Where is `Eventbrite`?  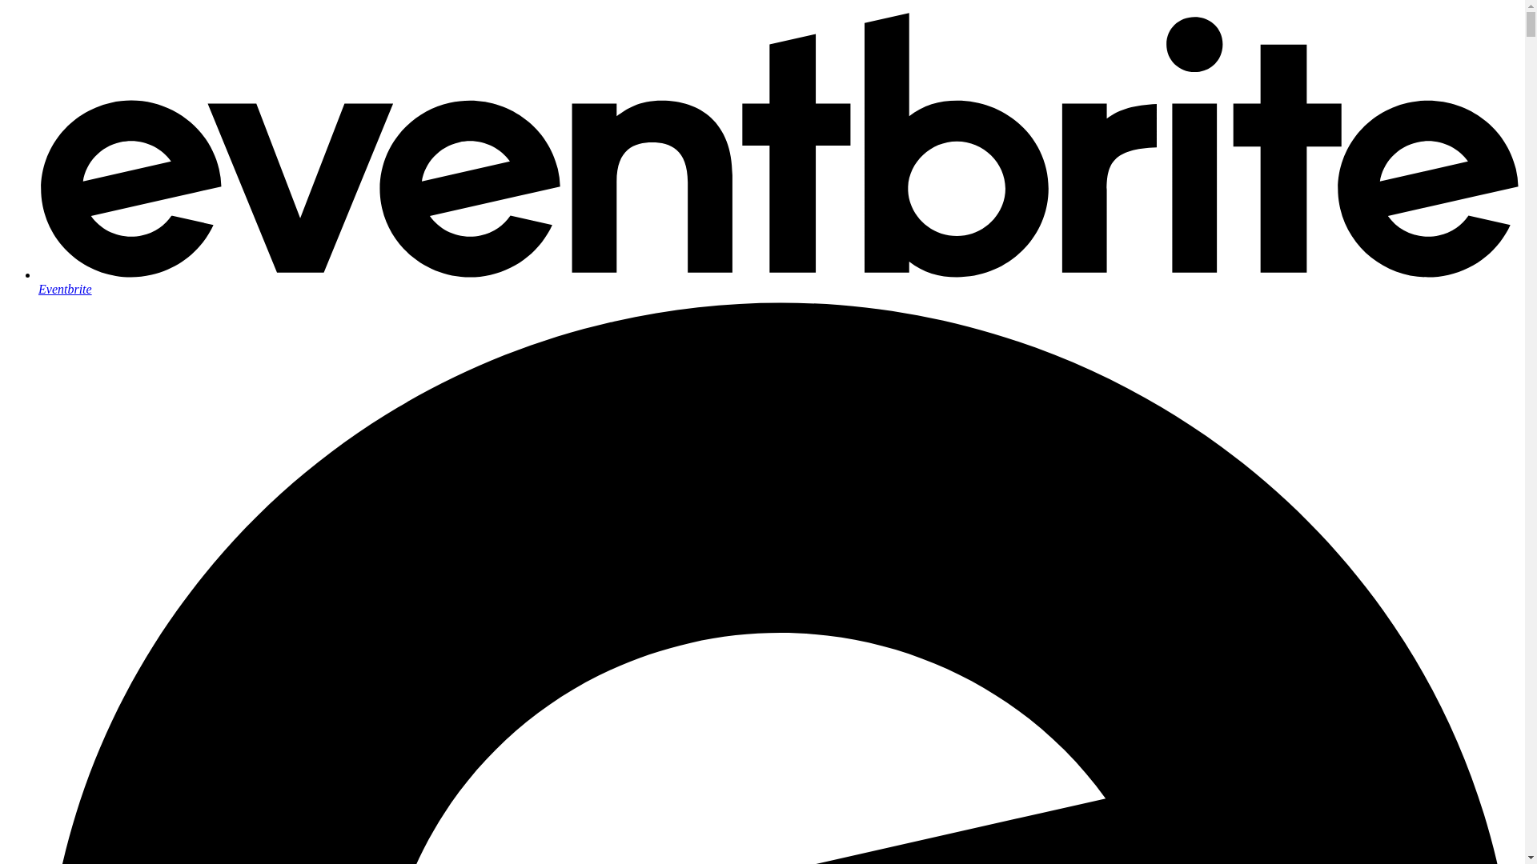
Eventbrite is located at coordinates (778, 282).